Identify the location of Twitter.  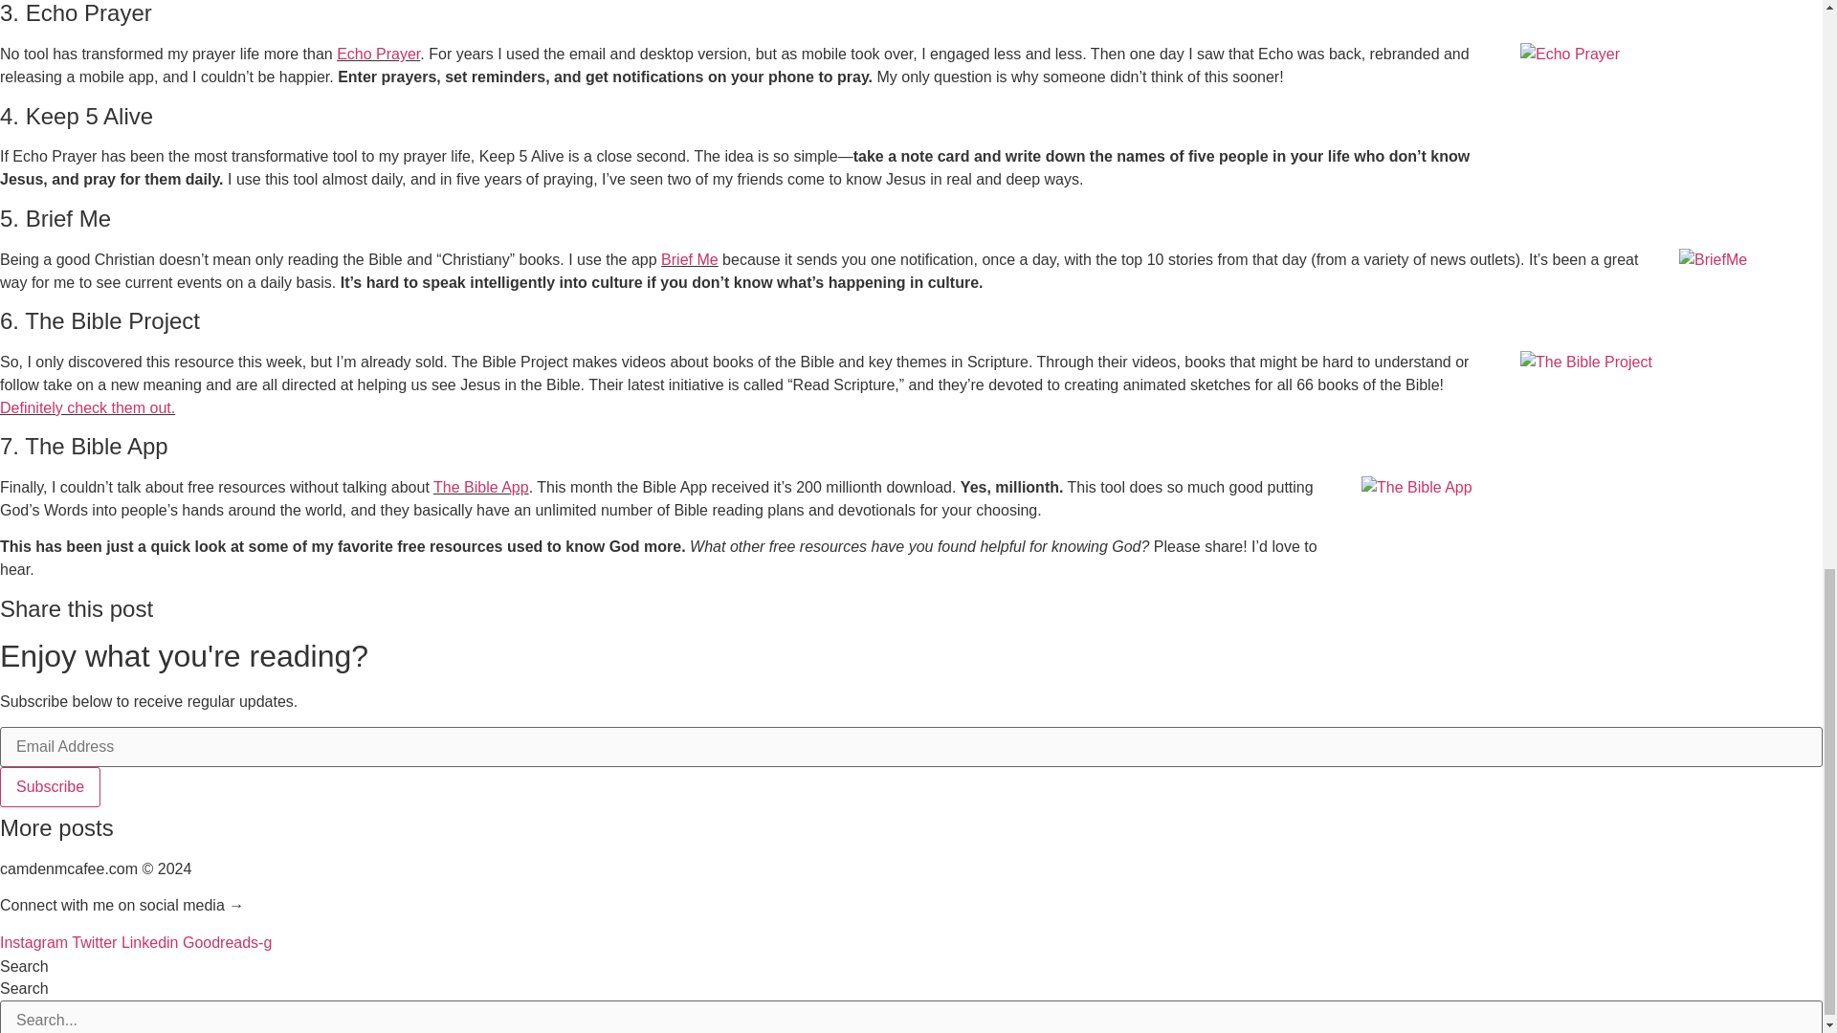
(96, 942).